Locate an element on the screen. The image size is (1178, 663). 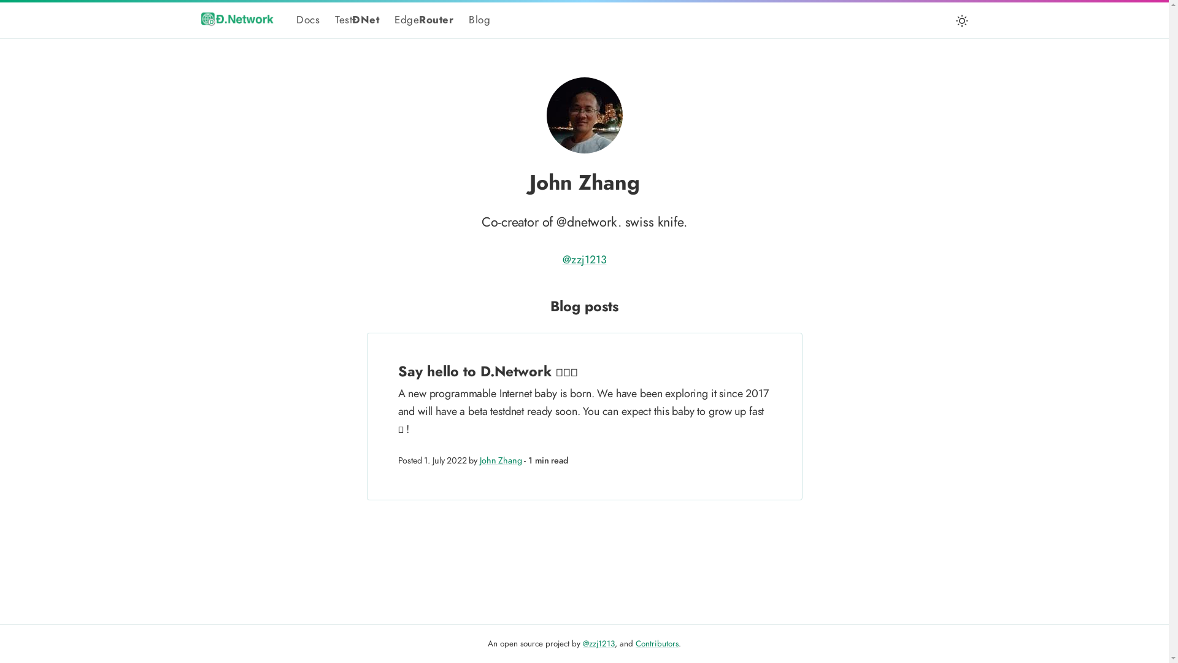
Back to home is located at coordinates (238, 18).